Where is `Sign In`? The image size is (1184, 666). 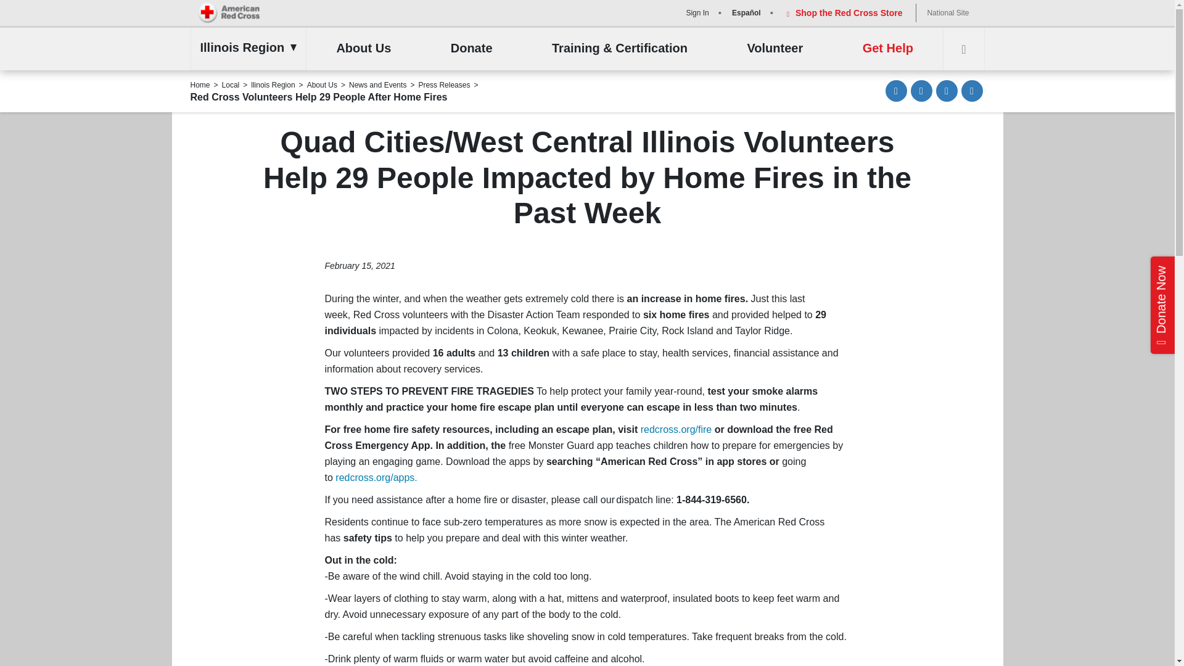 Sign In is located at coordinates (696, 12).